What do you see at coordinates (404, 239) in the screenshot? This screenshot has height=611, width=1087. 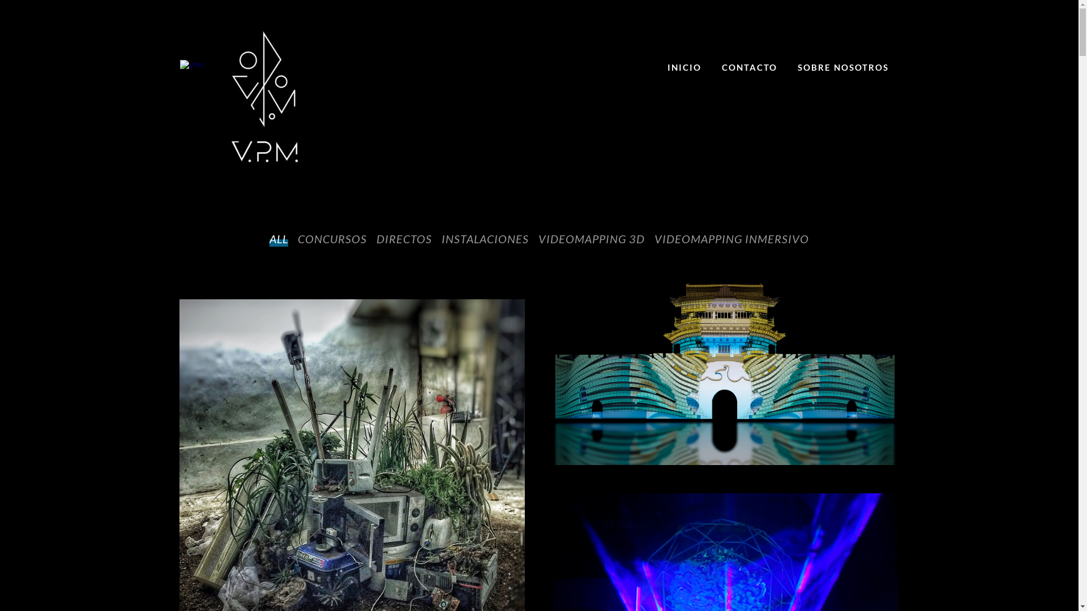 I see `DIRECTOS` at bounding box center [404, 239].